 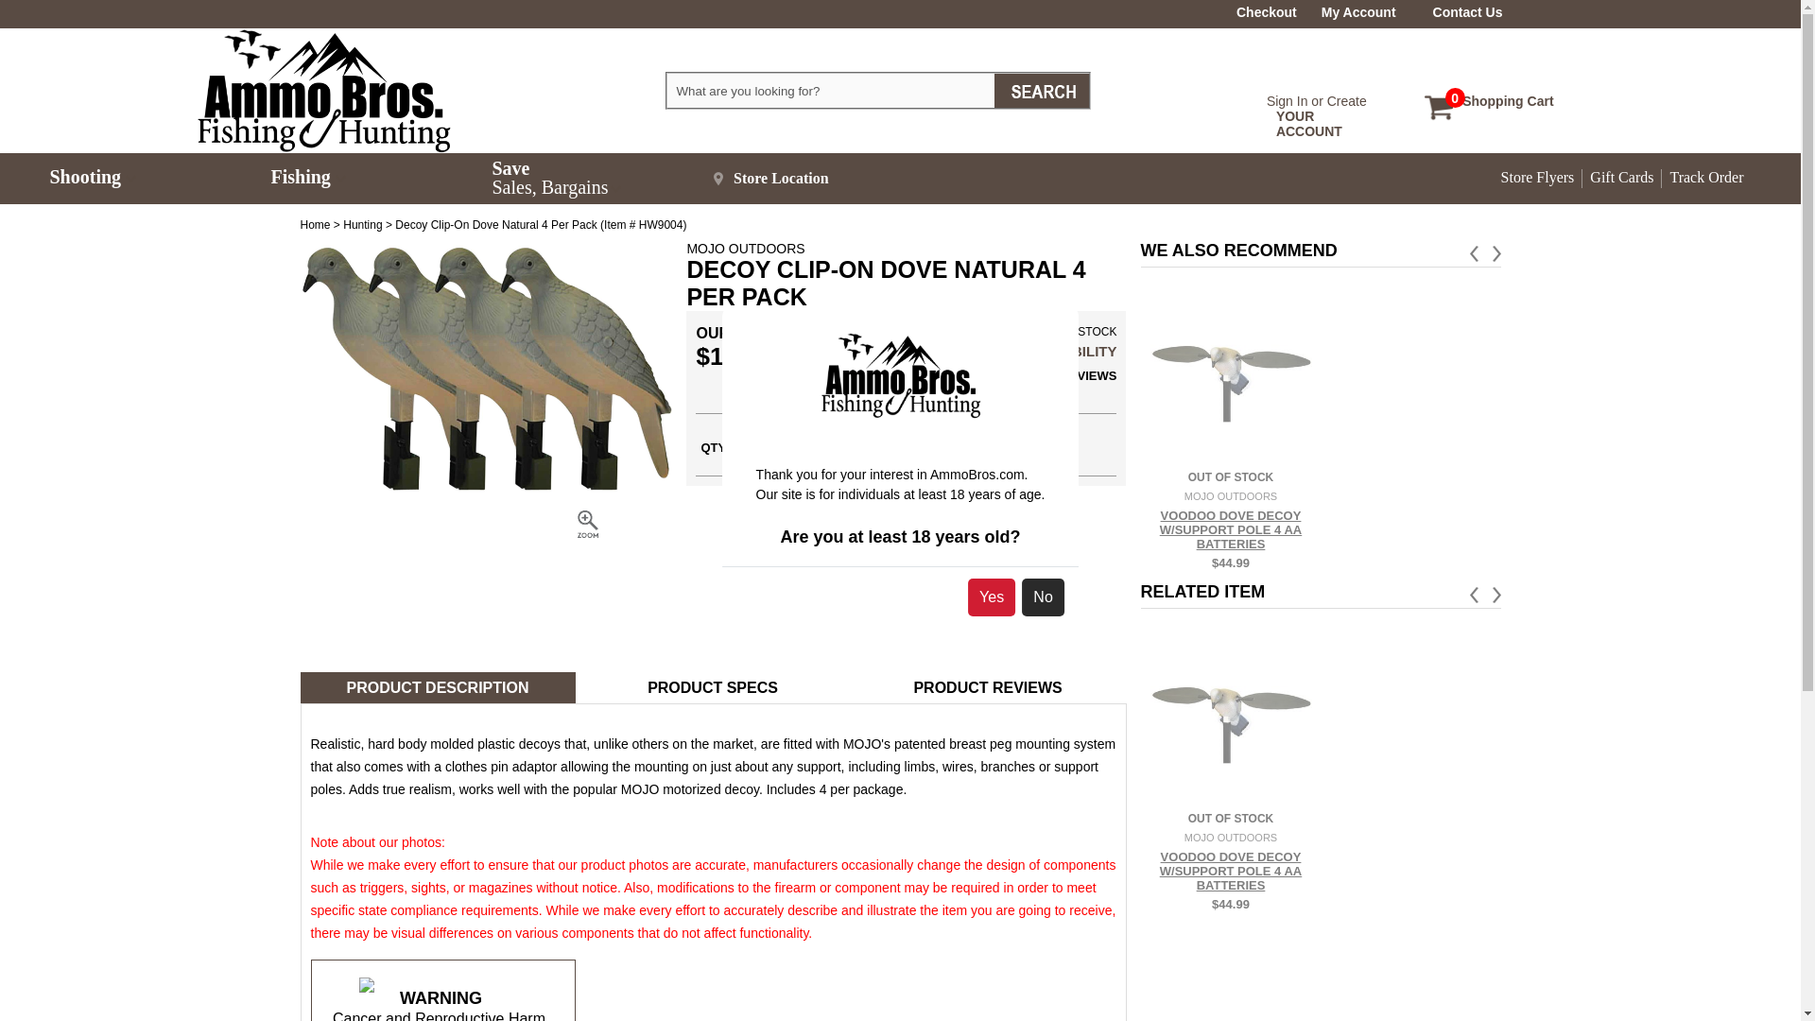 I want to click on 1, so click(x=984, y=444).